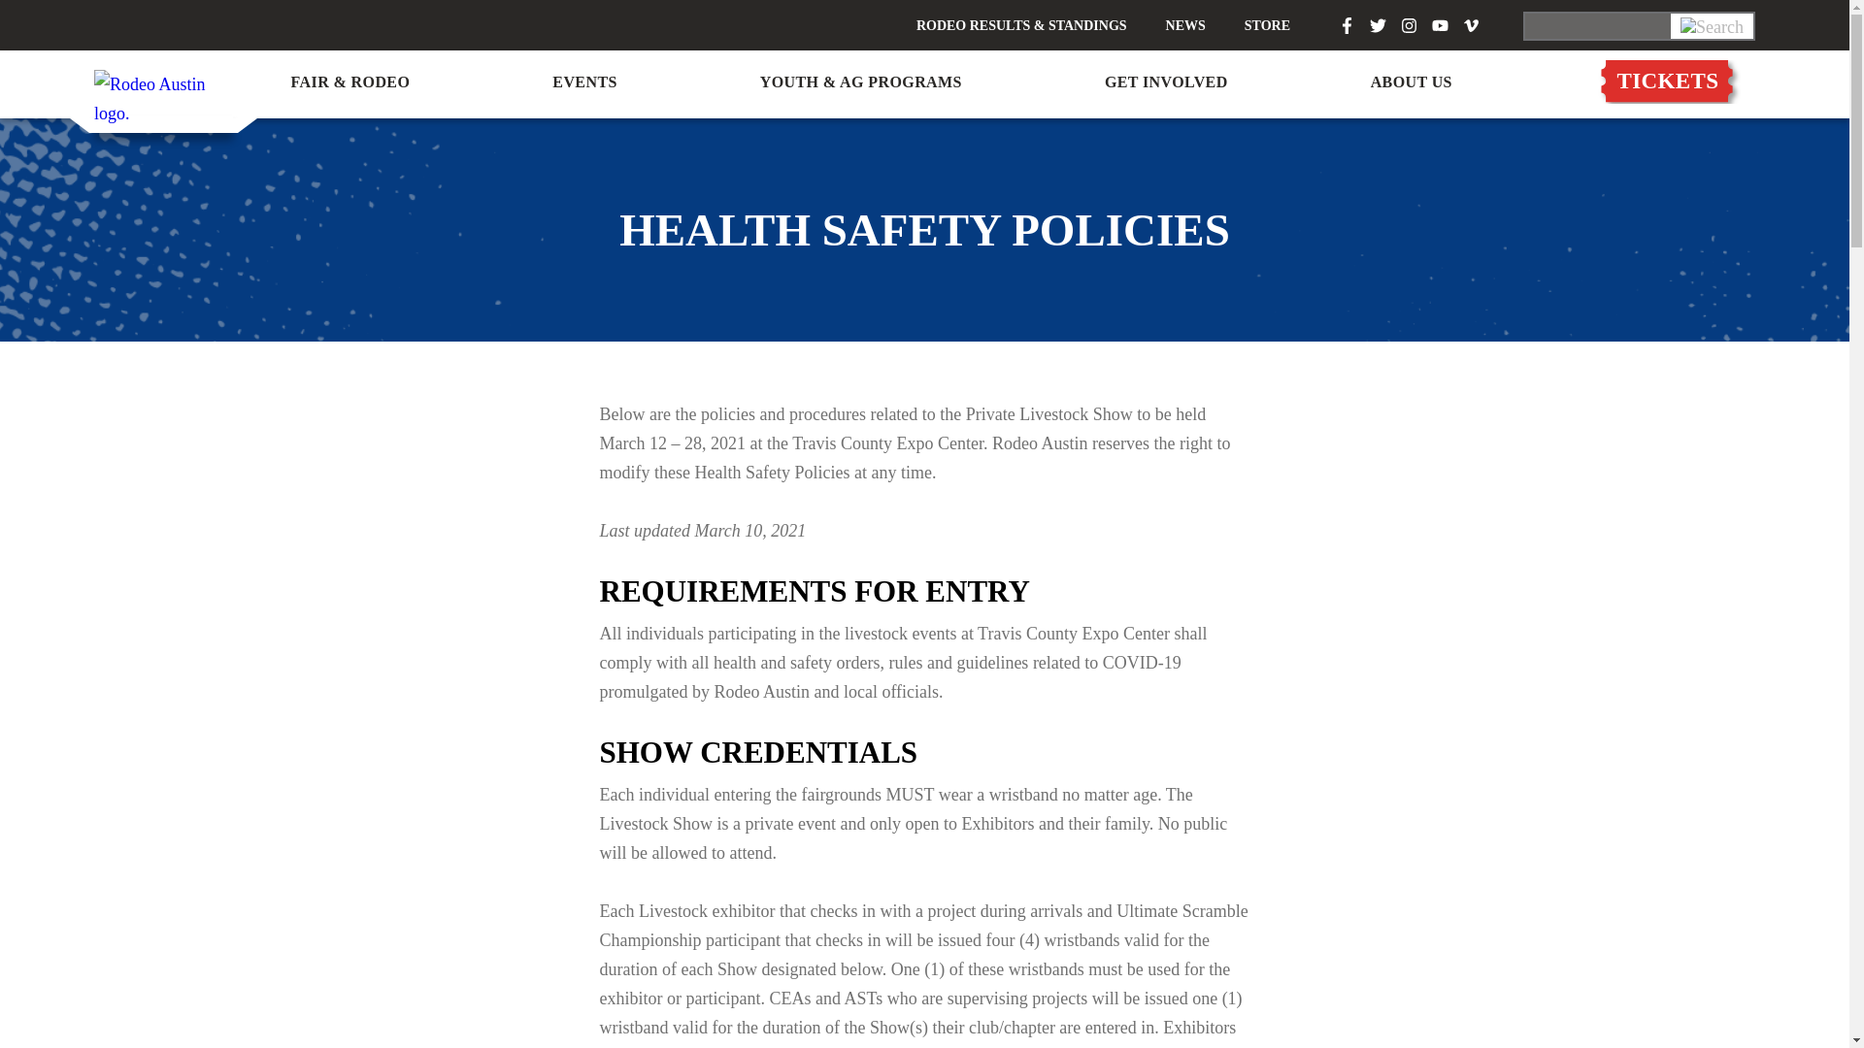 Image resolution: width=1864 pixels, height=1048 pixels. Describe the element at coordinates (1186, 27) in the screenshot. I see `NEWS` at that location.